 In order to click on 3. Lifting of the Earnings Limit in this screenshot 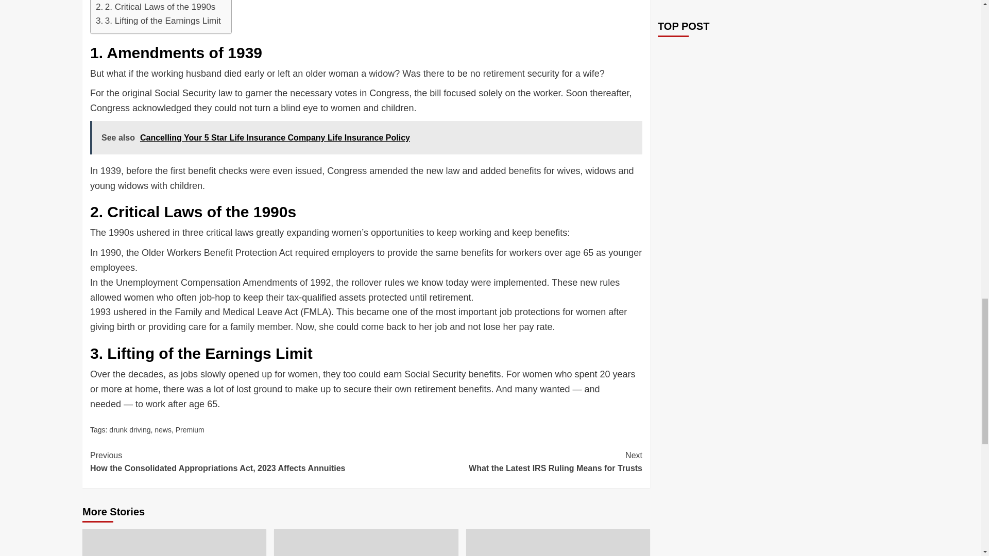, I will do `click(158, 21)`.